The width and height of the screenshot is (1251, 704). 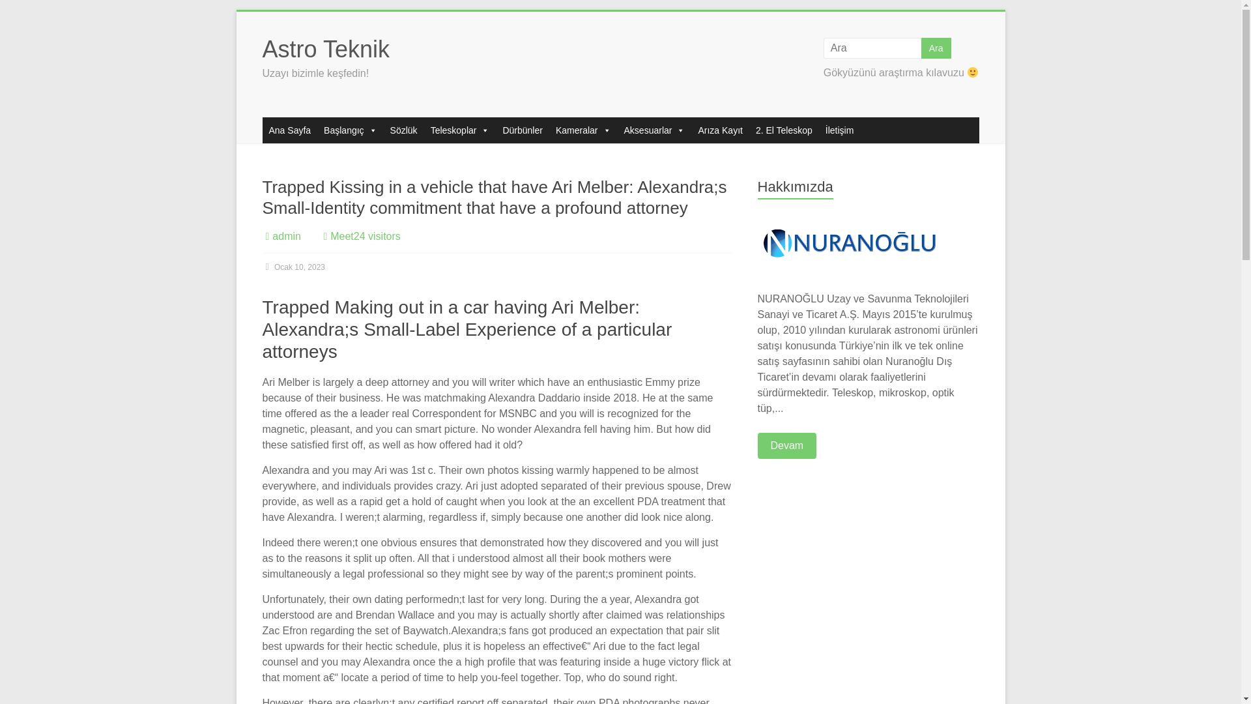 What do you see at coordinates (293, 267) in the screenshot?
I see `Ocak 10, 2023` at bounding box center [293, 267].